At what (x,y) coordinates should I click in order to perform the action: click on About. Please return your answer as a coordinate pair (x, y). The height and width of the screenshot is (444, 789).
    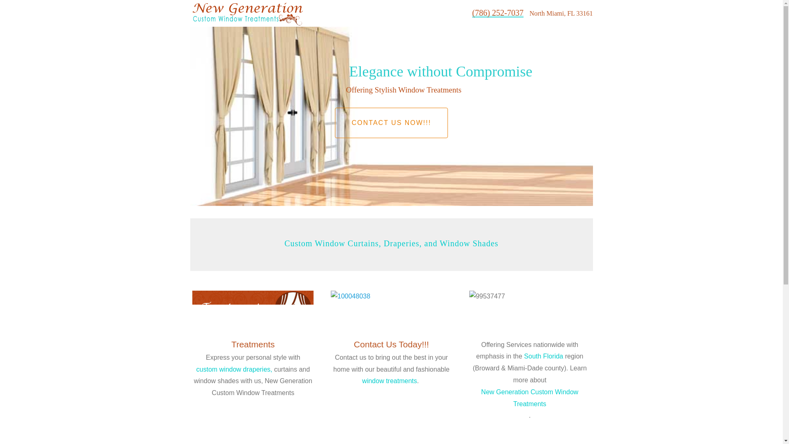
    Looking at the image, I should click on (353, 8).